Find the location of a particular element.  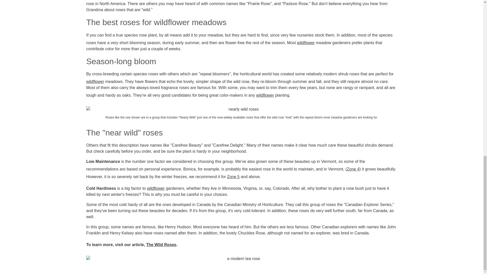

wildflower is located at coordinates (265, 95).